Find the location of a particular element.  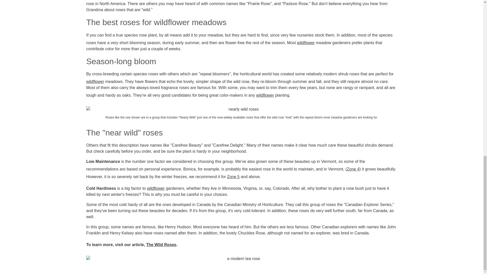

wildflower is located at coordinates (265, 95).